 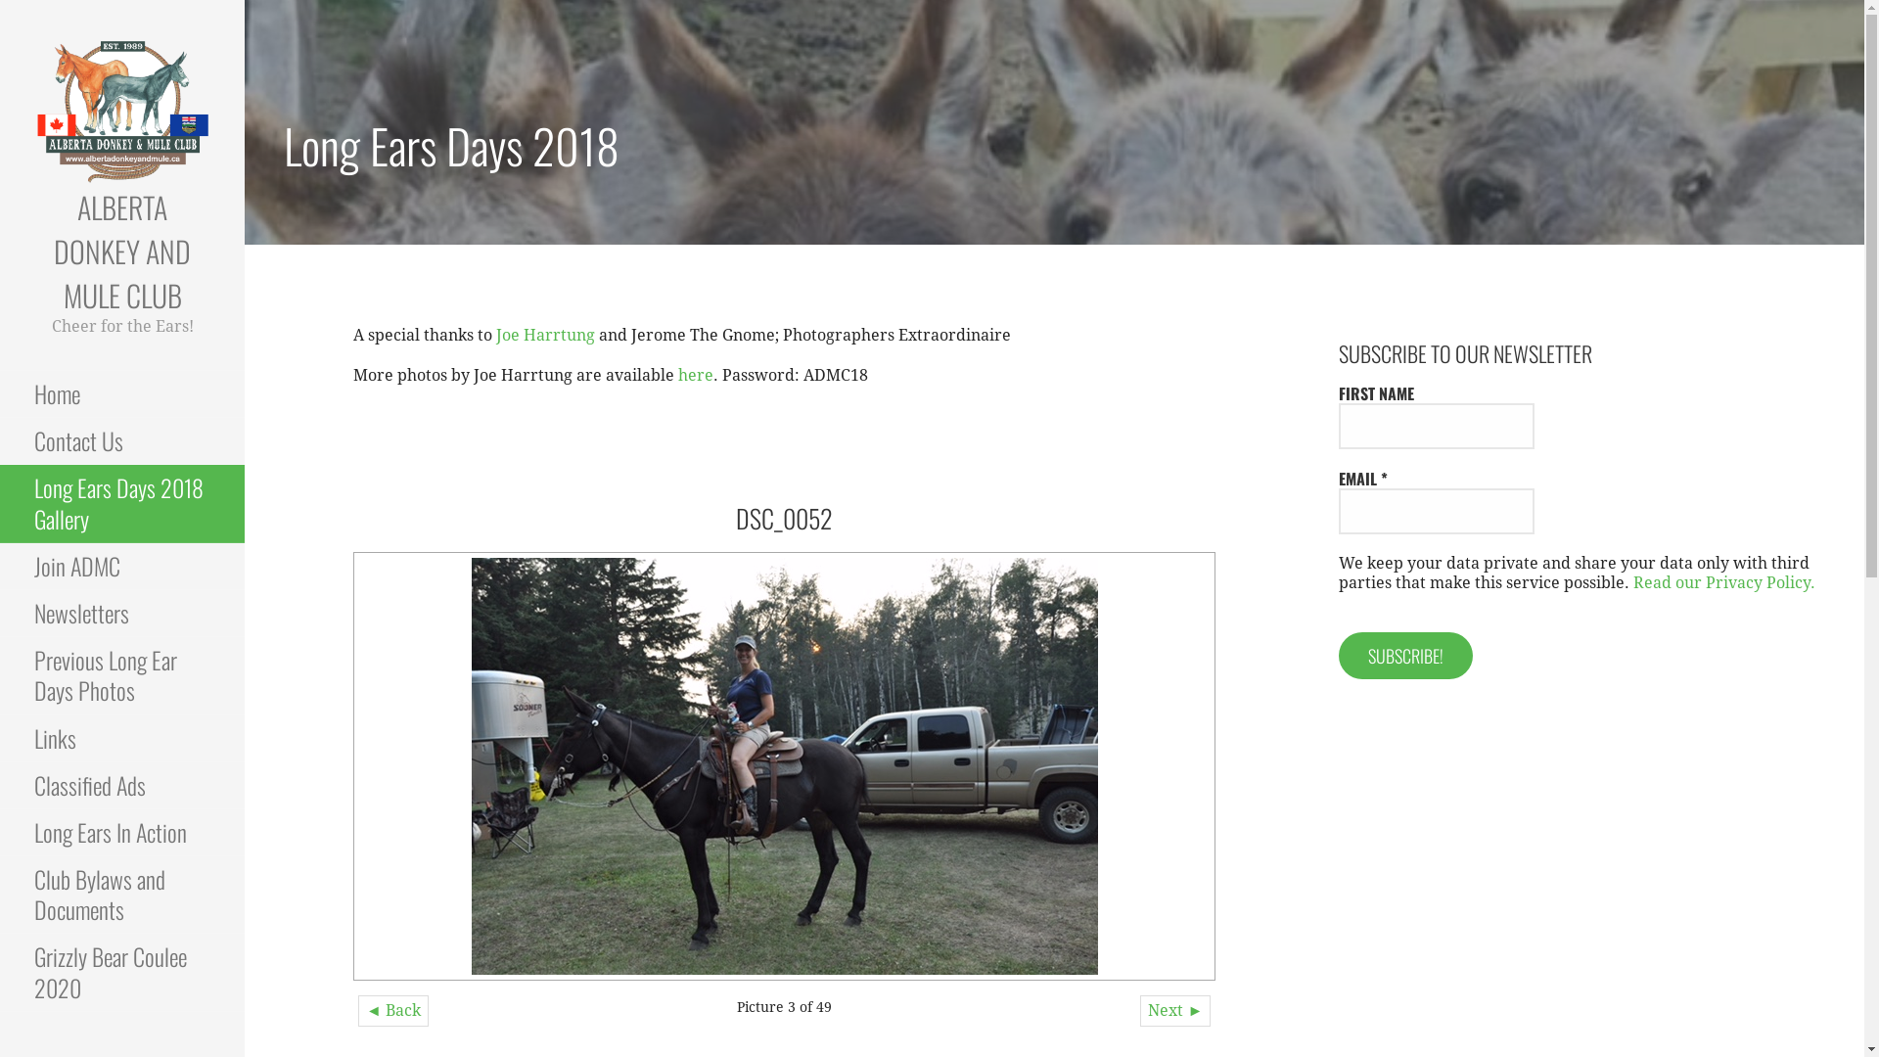 What do you see at coordinates (785, 766) in the screenshot?
I see ` ` at bounding box center [785, 766].